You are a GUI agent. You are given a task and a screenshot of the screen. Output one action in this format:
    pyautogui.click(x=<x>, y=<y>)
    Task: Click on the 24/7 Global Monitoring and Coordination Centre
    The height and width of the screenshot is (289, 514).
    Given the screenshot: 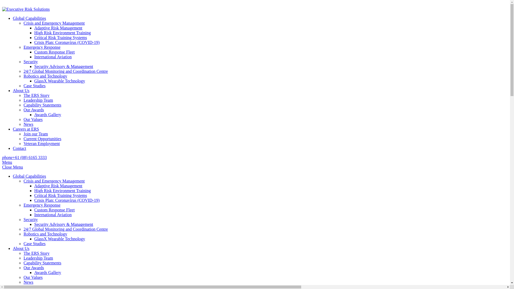 What is the action you would take?
    pyautogui.click(x=66, y=229)
    